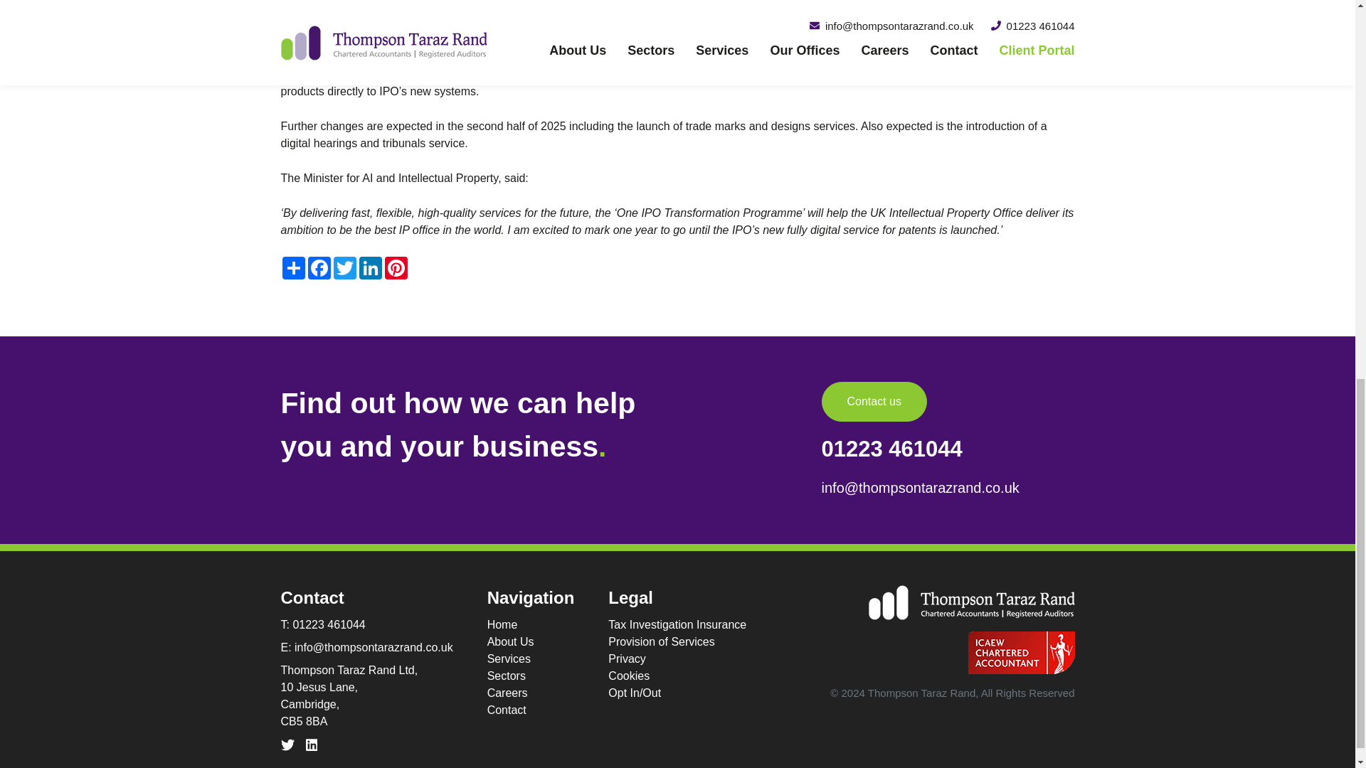 This screenshot has width=1366, height=768. Describe the element at coordinates (531, 710) in the screenshot. I see `Contact` at that location.